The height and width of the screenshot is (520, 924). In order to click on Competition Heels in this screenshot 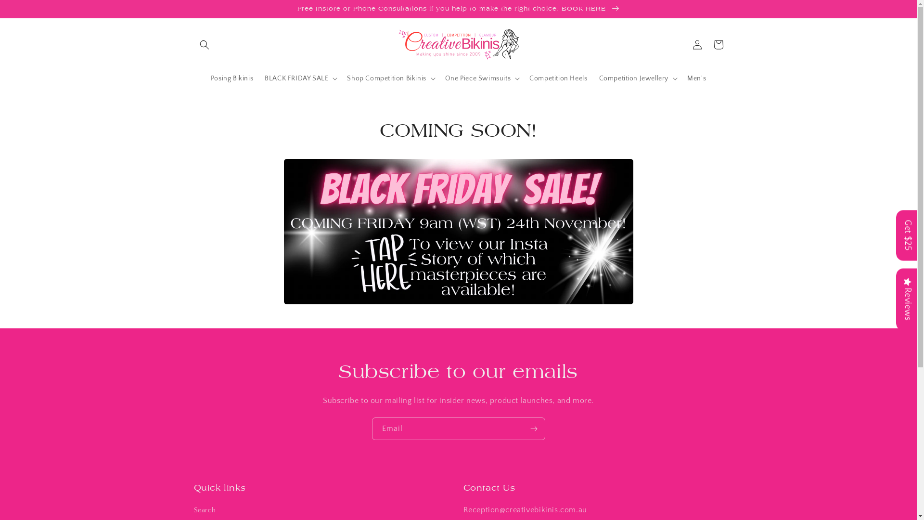, I will do `click(558, 78)`.